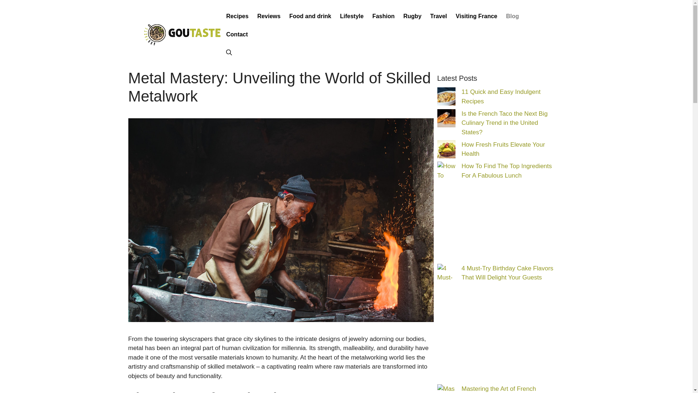 The height and width of the screenshot is (393, 698). What do you see at coordinates (269, 16) in the screenshot?
I see `Reviews` at bounding box center [269, 16].